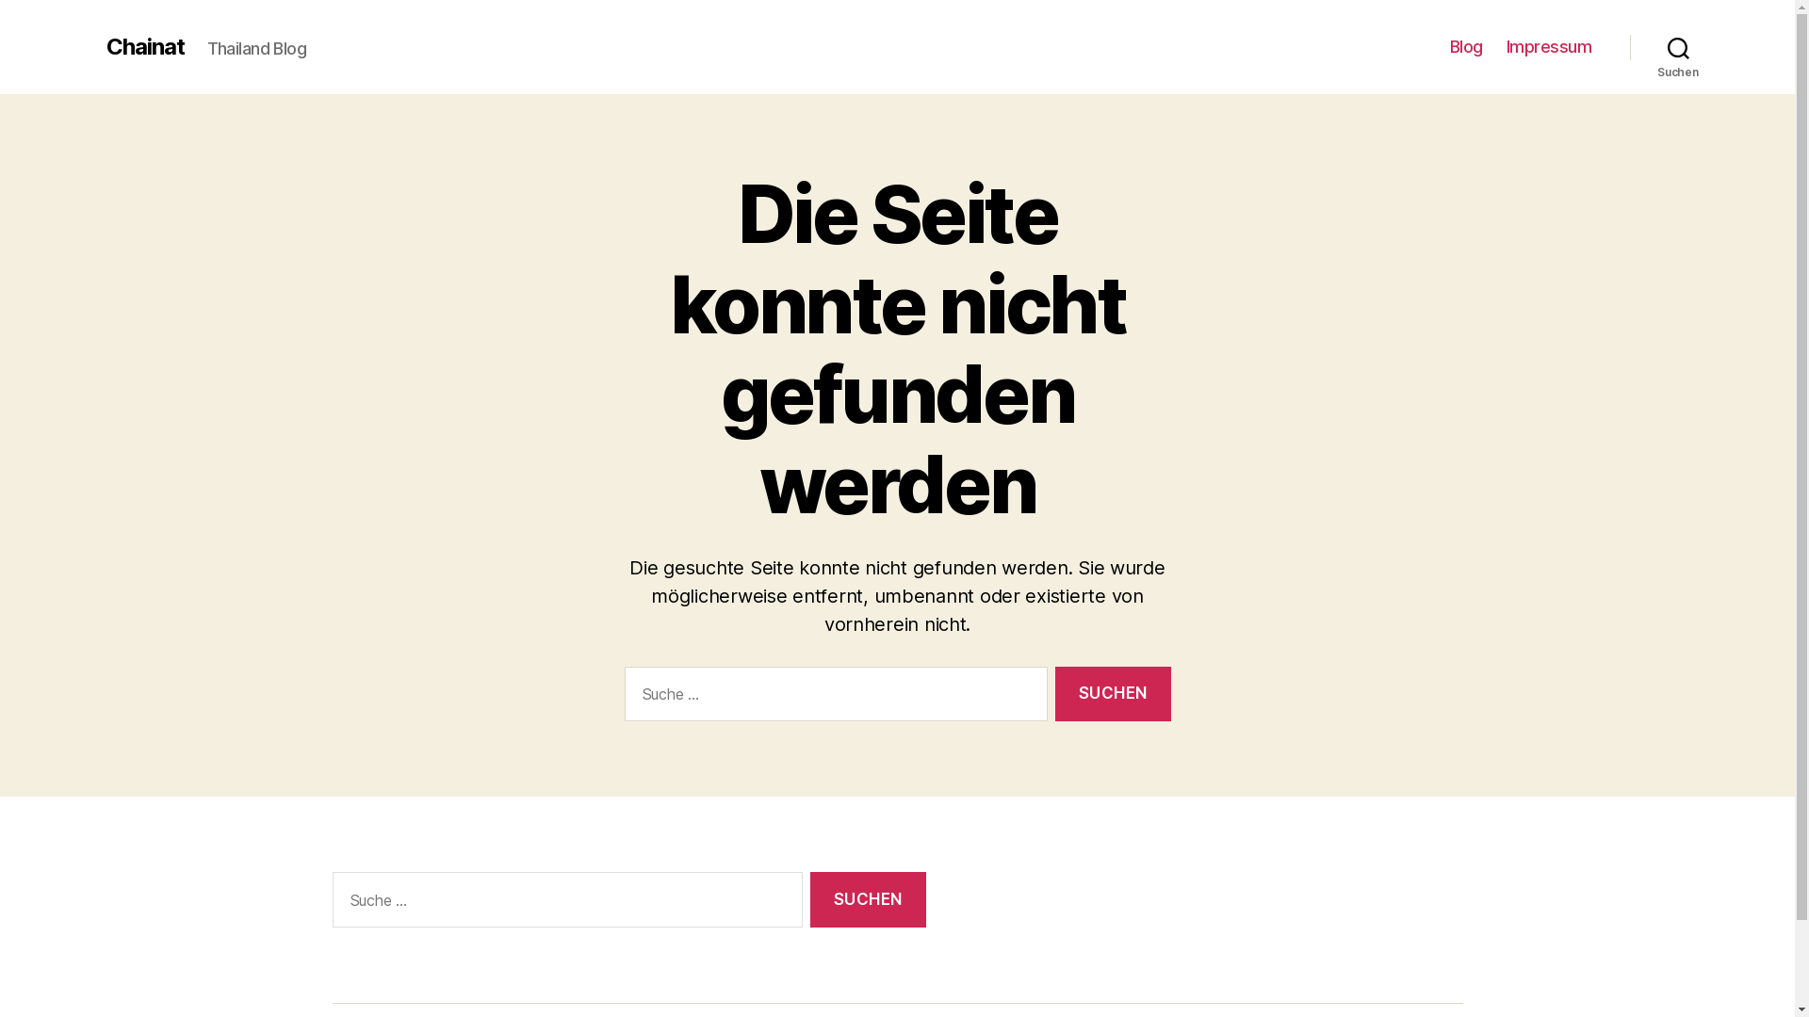 Image resolution: width=1809 pixels, height=1017 pixels. What do you see at coordinates (1549, 47) in the screenshot?
I see `Impressum` at bounding box center [1549, 47].